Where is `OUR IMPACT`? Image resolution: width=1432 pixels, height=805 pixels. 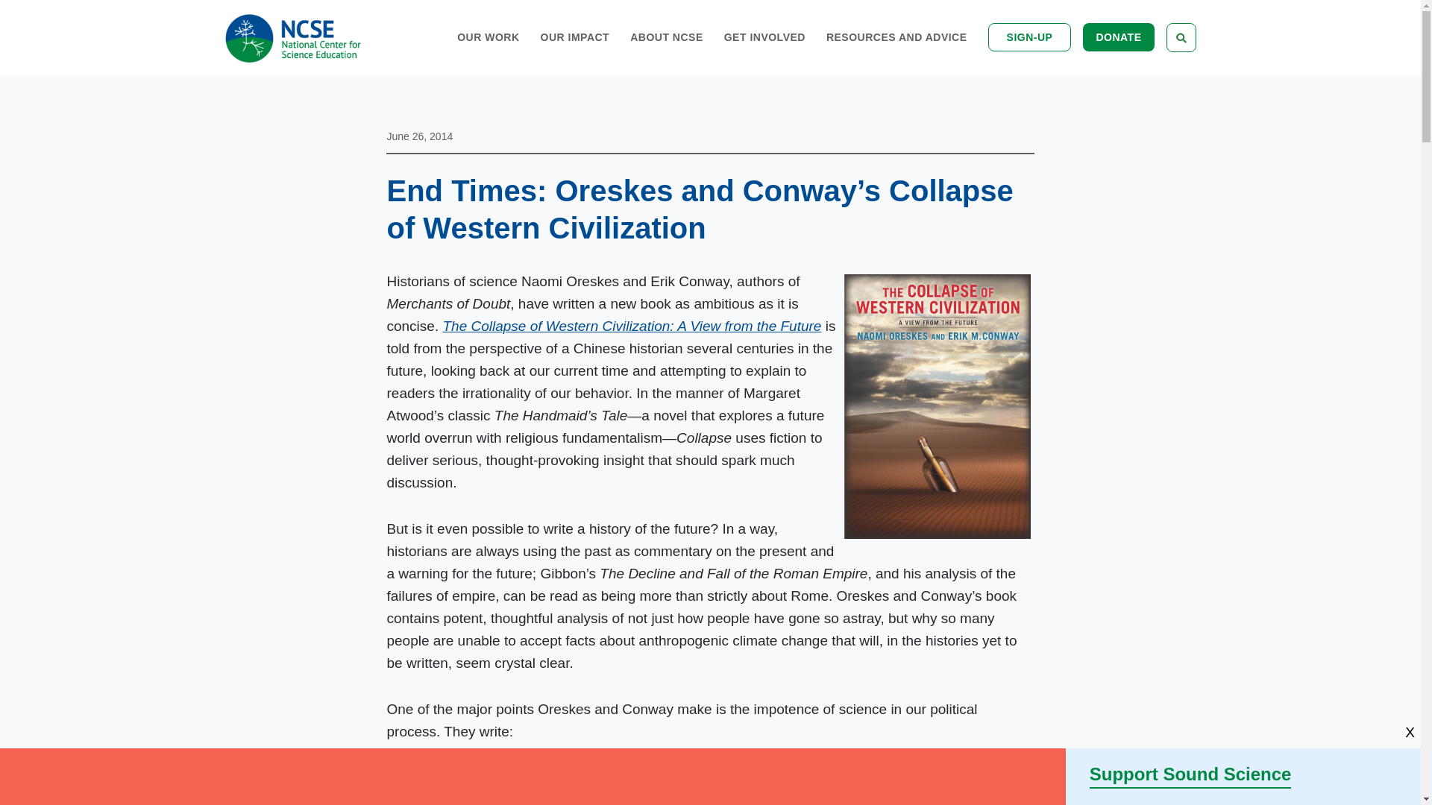 OUR IMPACT is located at coordinates (575, 52).